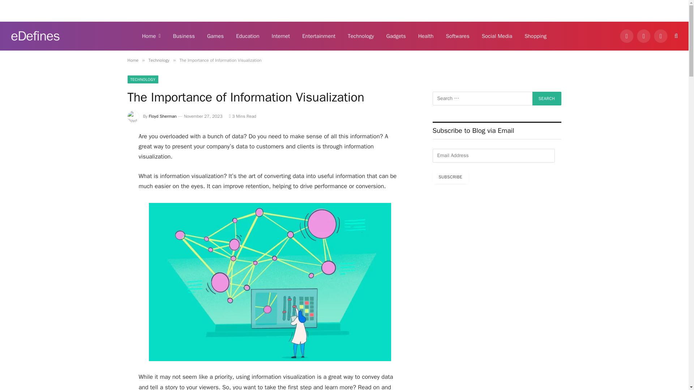 Image resolution: width=694 pixels, height=390 pixels. What do you see at coordinates (159, 60) in the screenshot?
I see `Technology` at bounding box center [159, 60].